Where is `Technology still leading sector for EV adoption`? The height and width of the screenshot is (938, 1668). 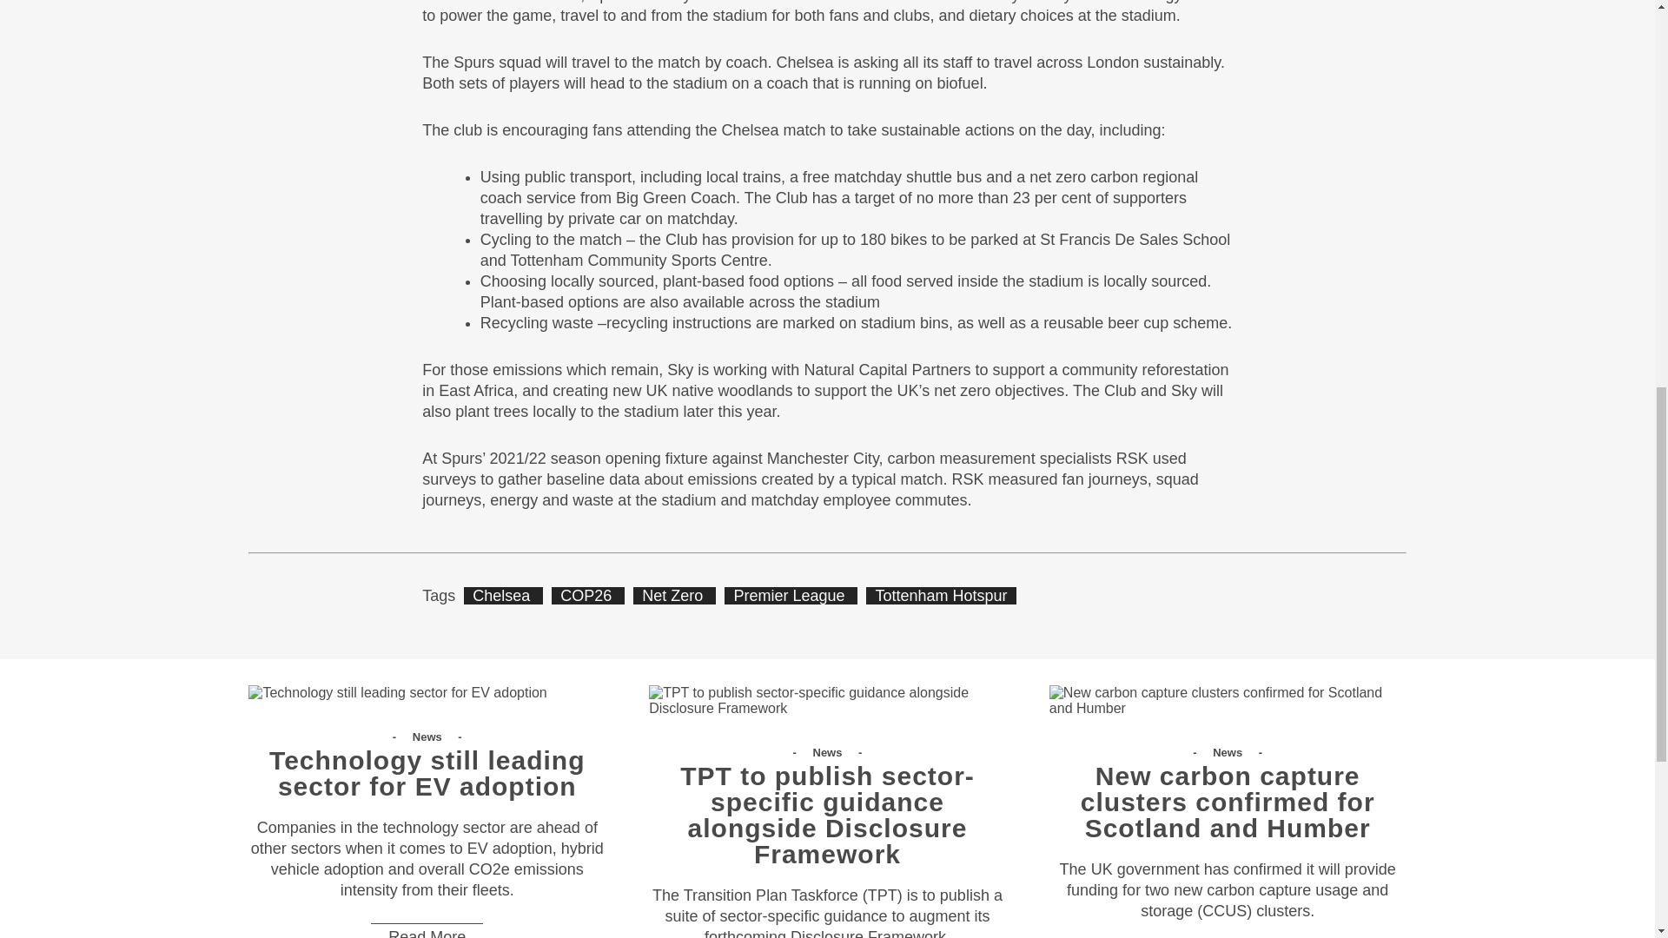
Technology still leading sector for EV adoption is located at coordinates (427, 782).